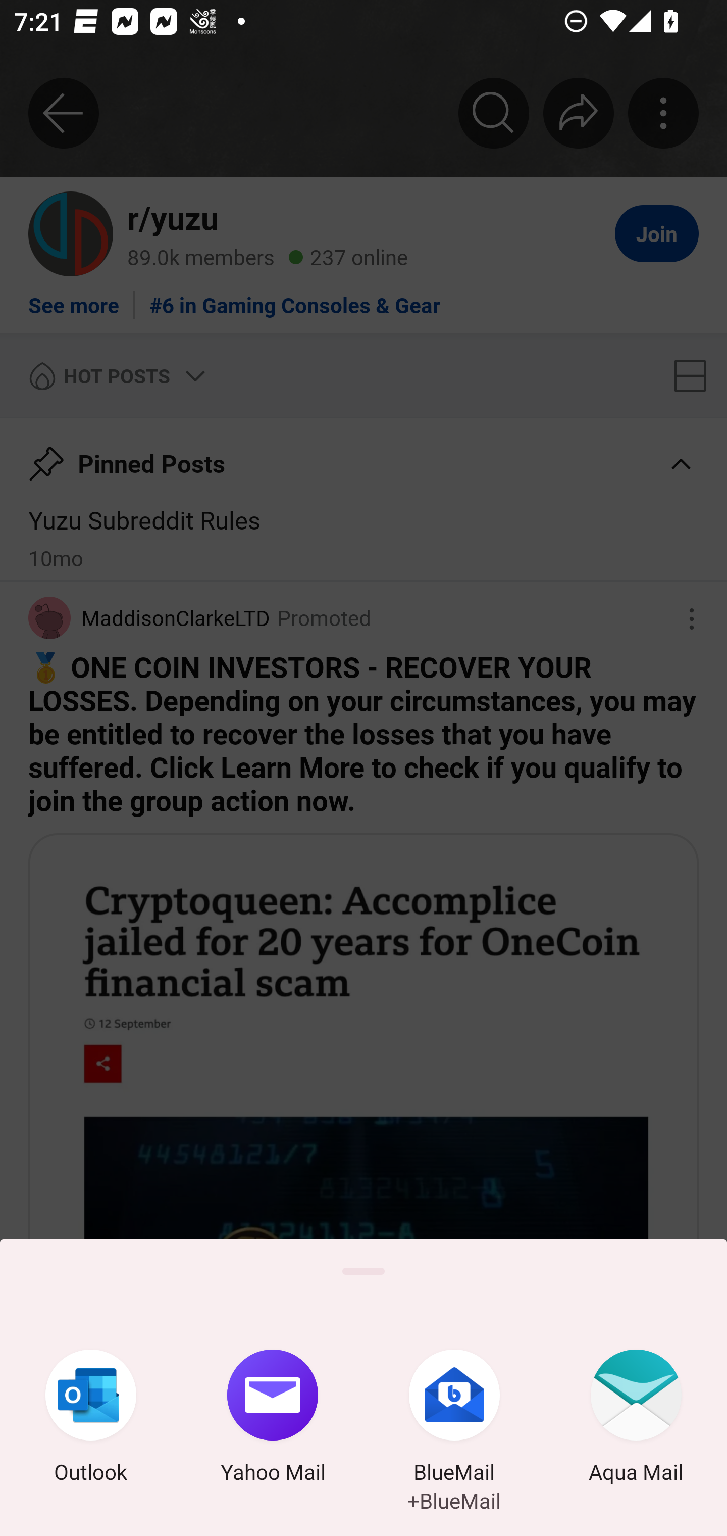  I want to click on Yahoo Mail, so click(273, 1419).